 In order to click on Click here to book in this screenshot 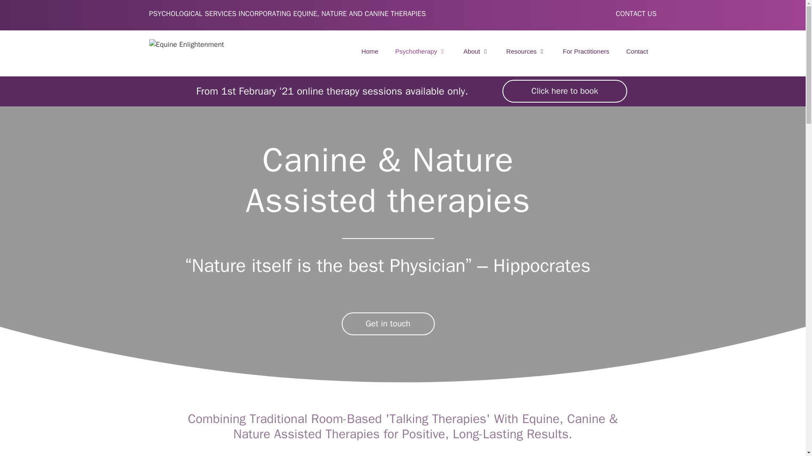, I will do `click(565, 91)`.